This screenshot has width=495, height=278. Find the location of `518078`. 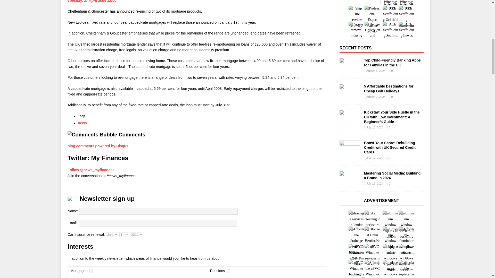

518078 is located at coordinates (91, 271).